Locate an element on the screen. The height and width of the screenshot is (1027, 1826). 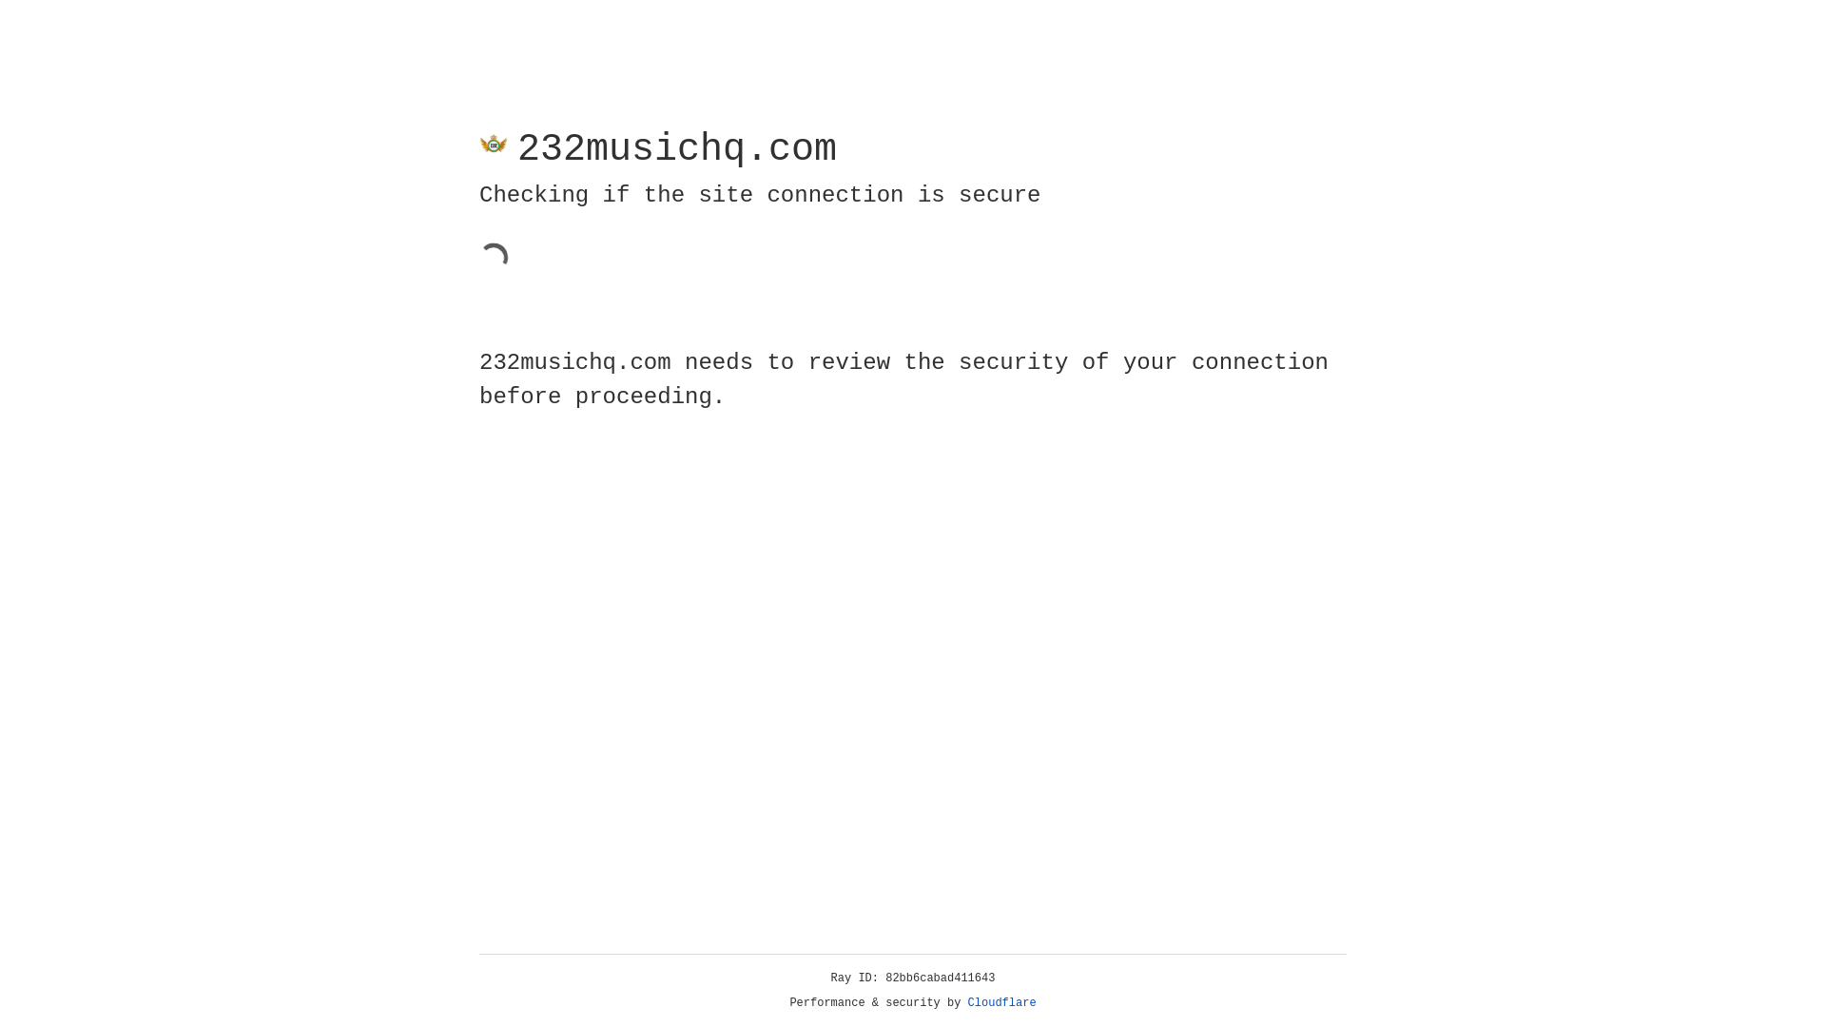
Cloudflare is located at coordinates (1002, 1003).